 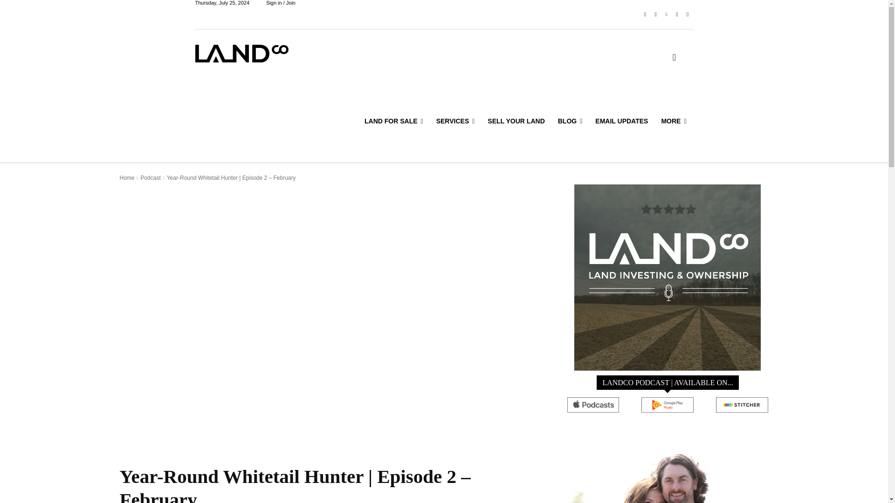 I want to click on Instagram, so click(x=655, y=15).